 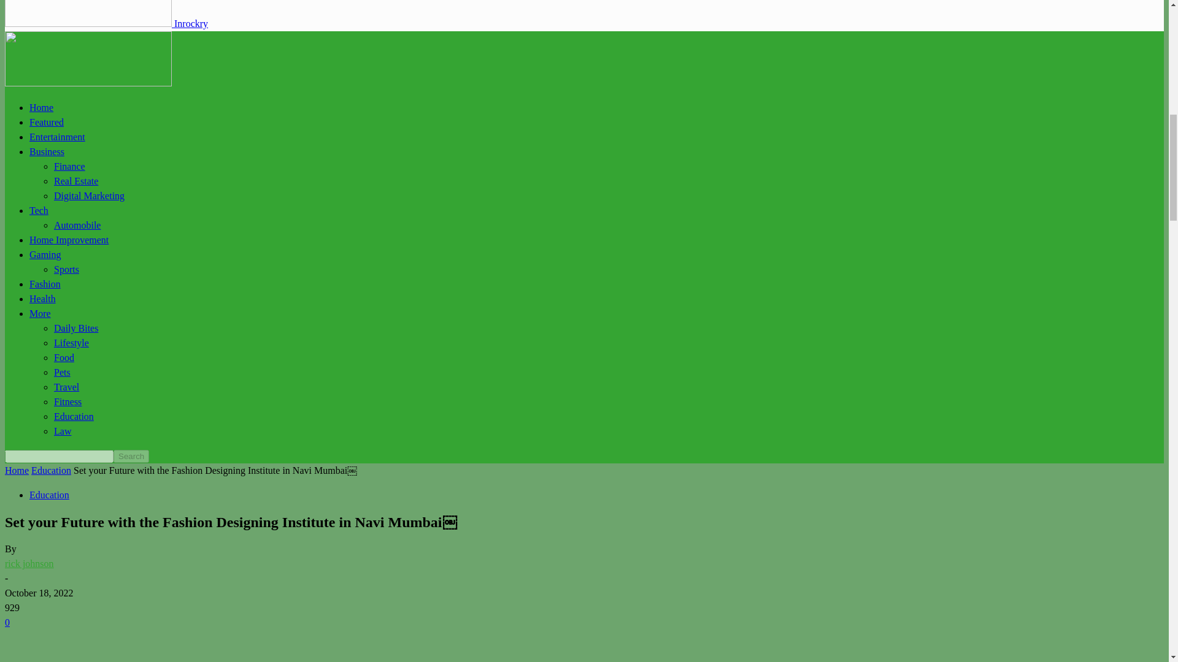 I want to click on View all posts in Education, so click(x=51, y=471).